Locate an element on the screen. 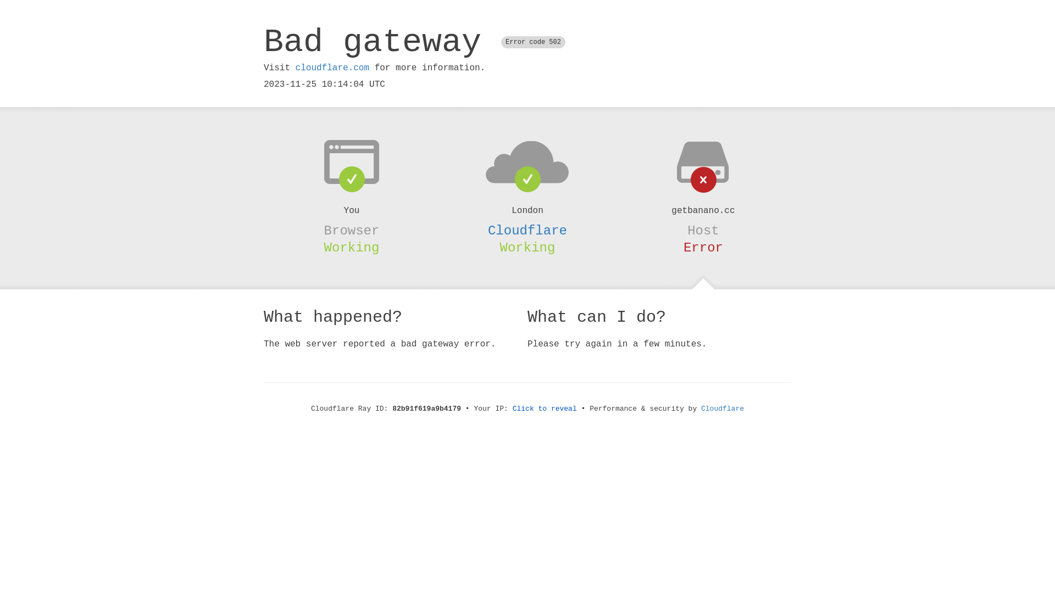 The height and width of the screenshot is (593, 1055). cloudflare.com is located at coordinates (332, 68).